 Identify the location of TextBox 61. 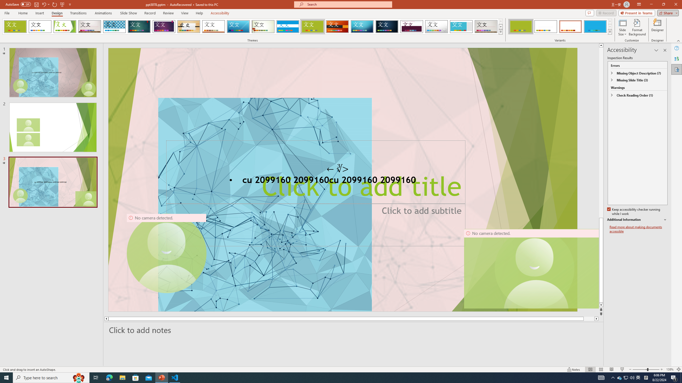
(342, 181).